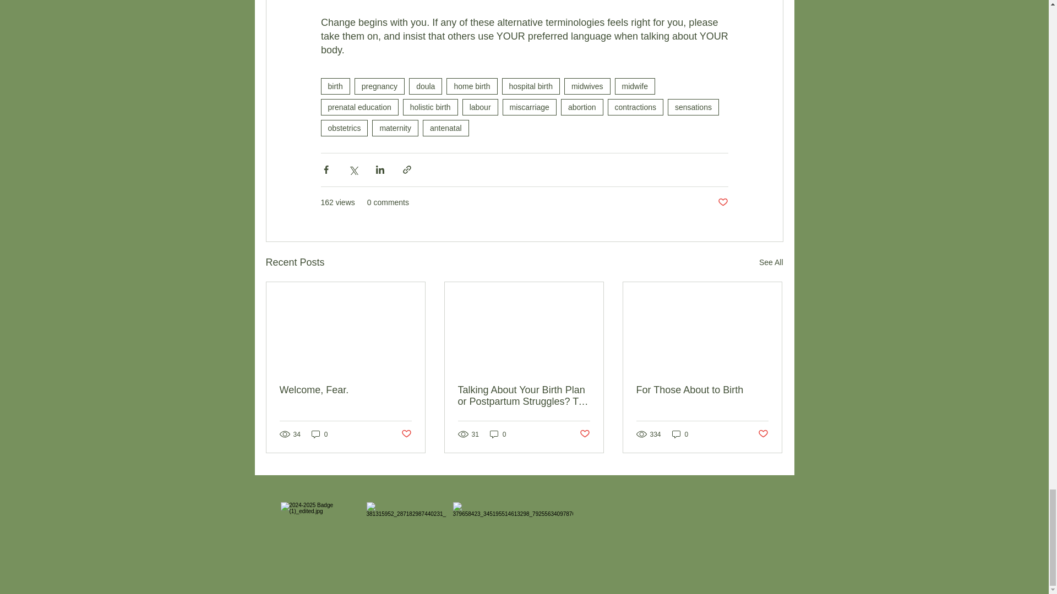 The image size is (1057, 594). Describe the element at coordinates (335, 86) in the screenshot. I see `birth` at that location.